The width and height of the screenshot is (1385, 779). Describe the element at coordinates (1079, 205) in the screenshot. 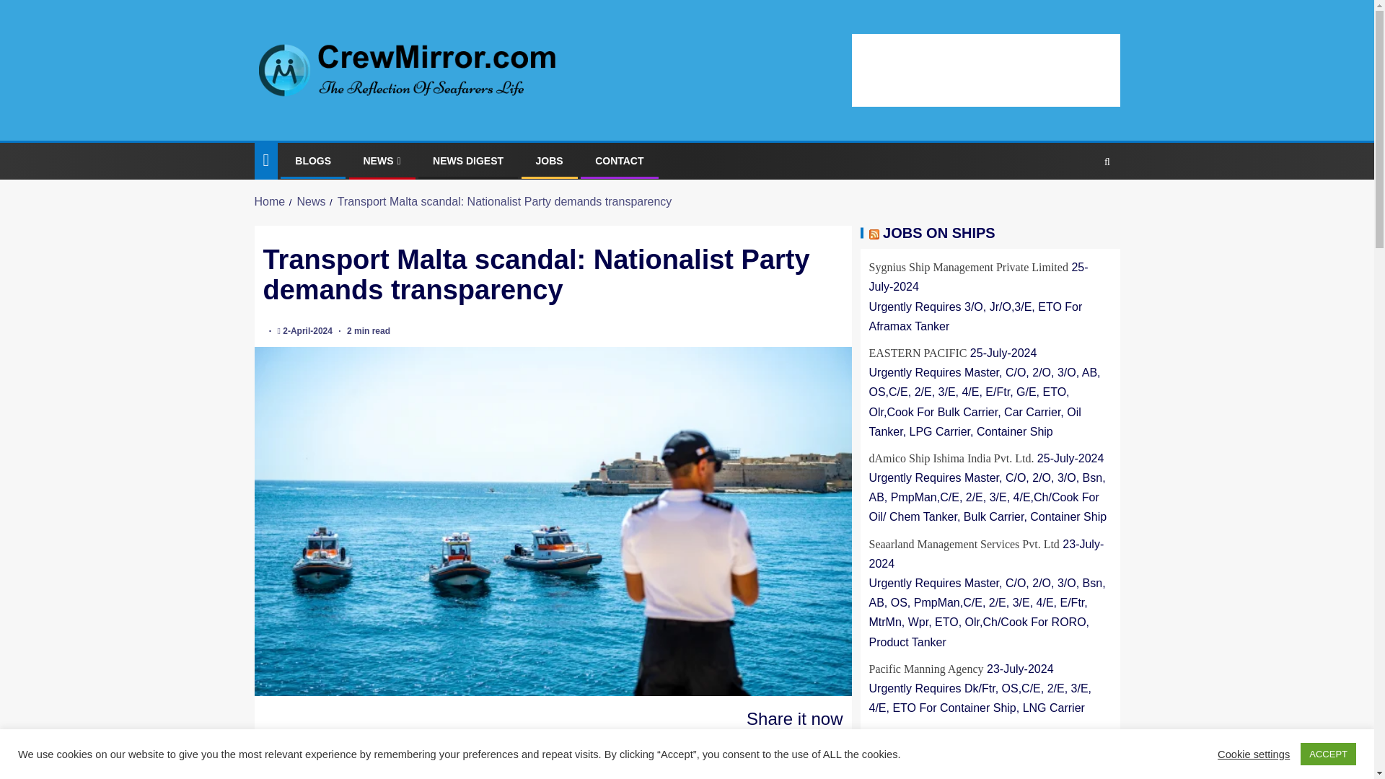

I see `Search` at that location.